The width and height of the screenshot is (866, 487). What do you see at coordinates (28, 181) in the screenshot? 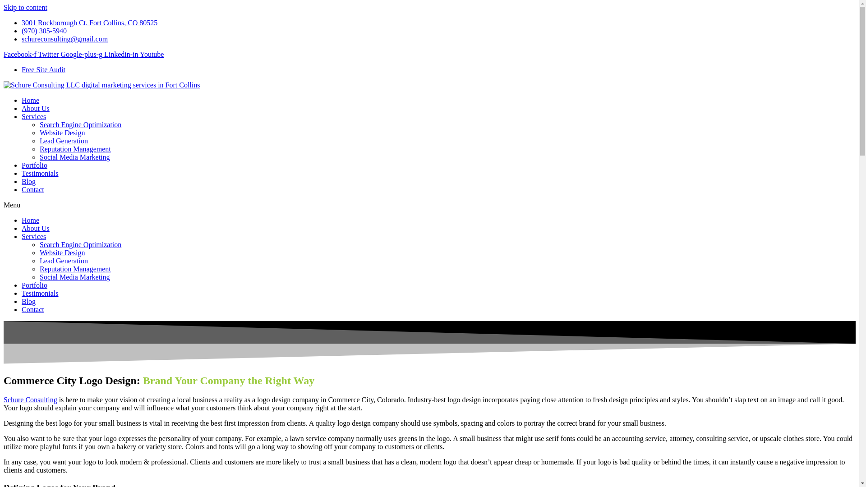
I see `Blog` at bounding box center [28, 181].